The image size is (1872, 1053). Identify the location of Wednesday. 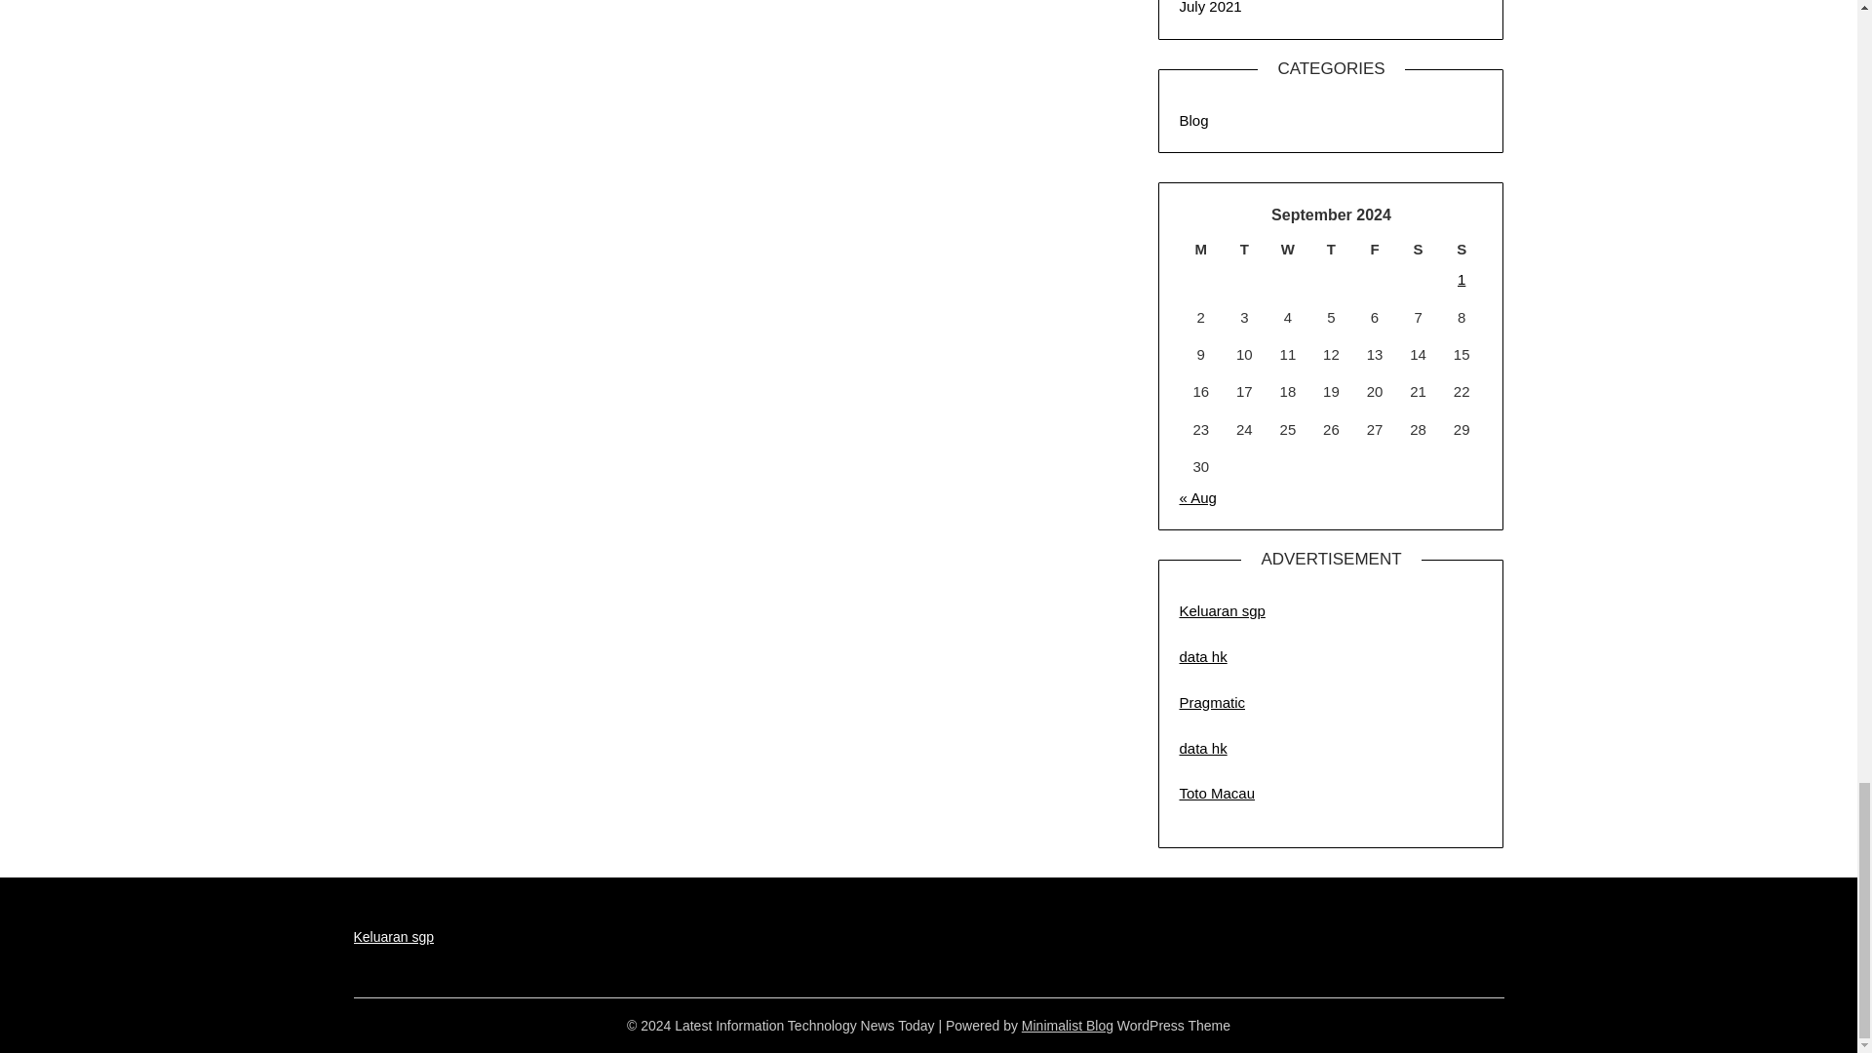
(1289, 250).